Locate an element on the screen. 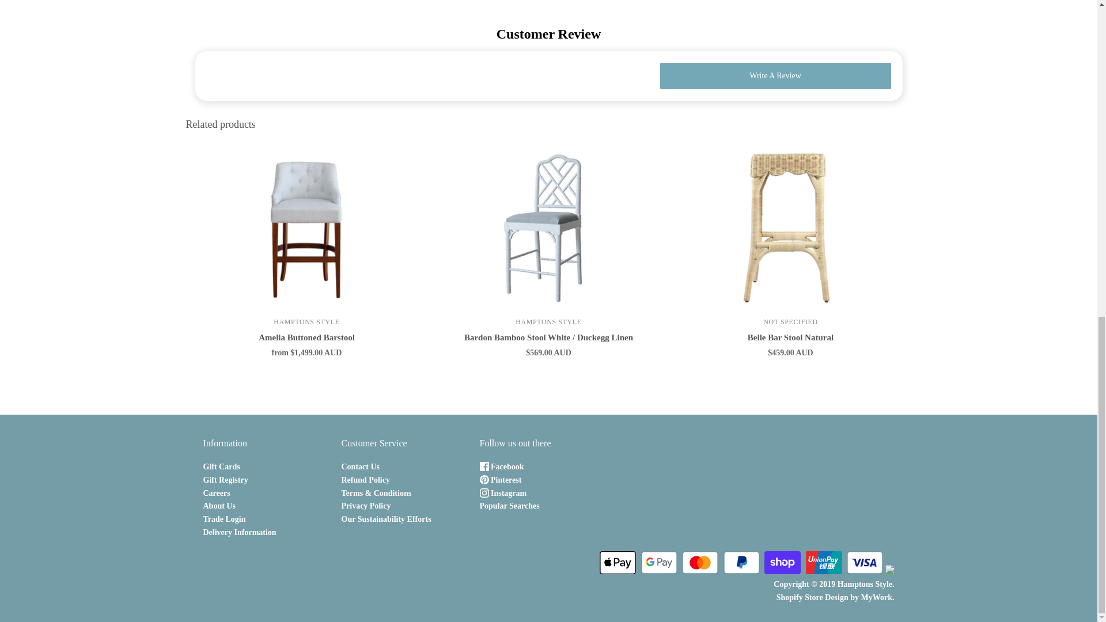  Hamptons Style is located at coordinates (306, 321).